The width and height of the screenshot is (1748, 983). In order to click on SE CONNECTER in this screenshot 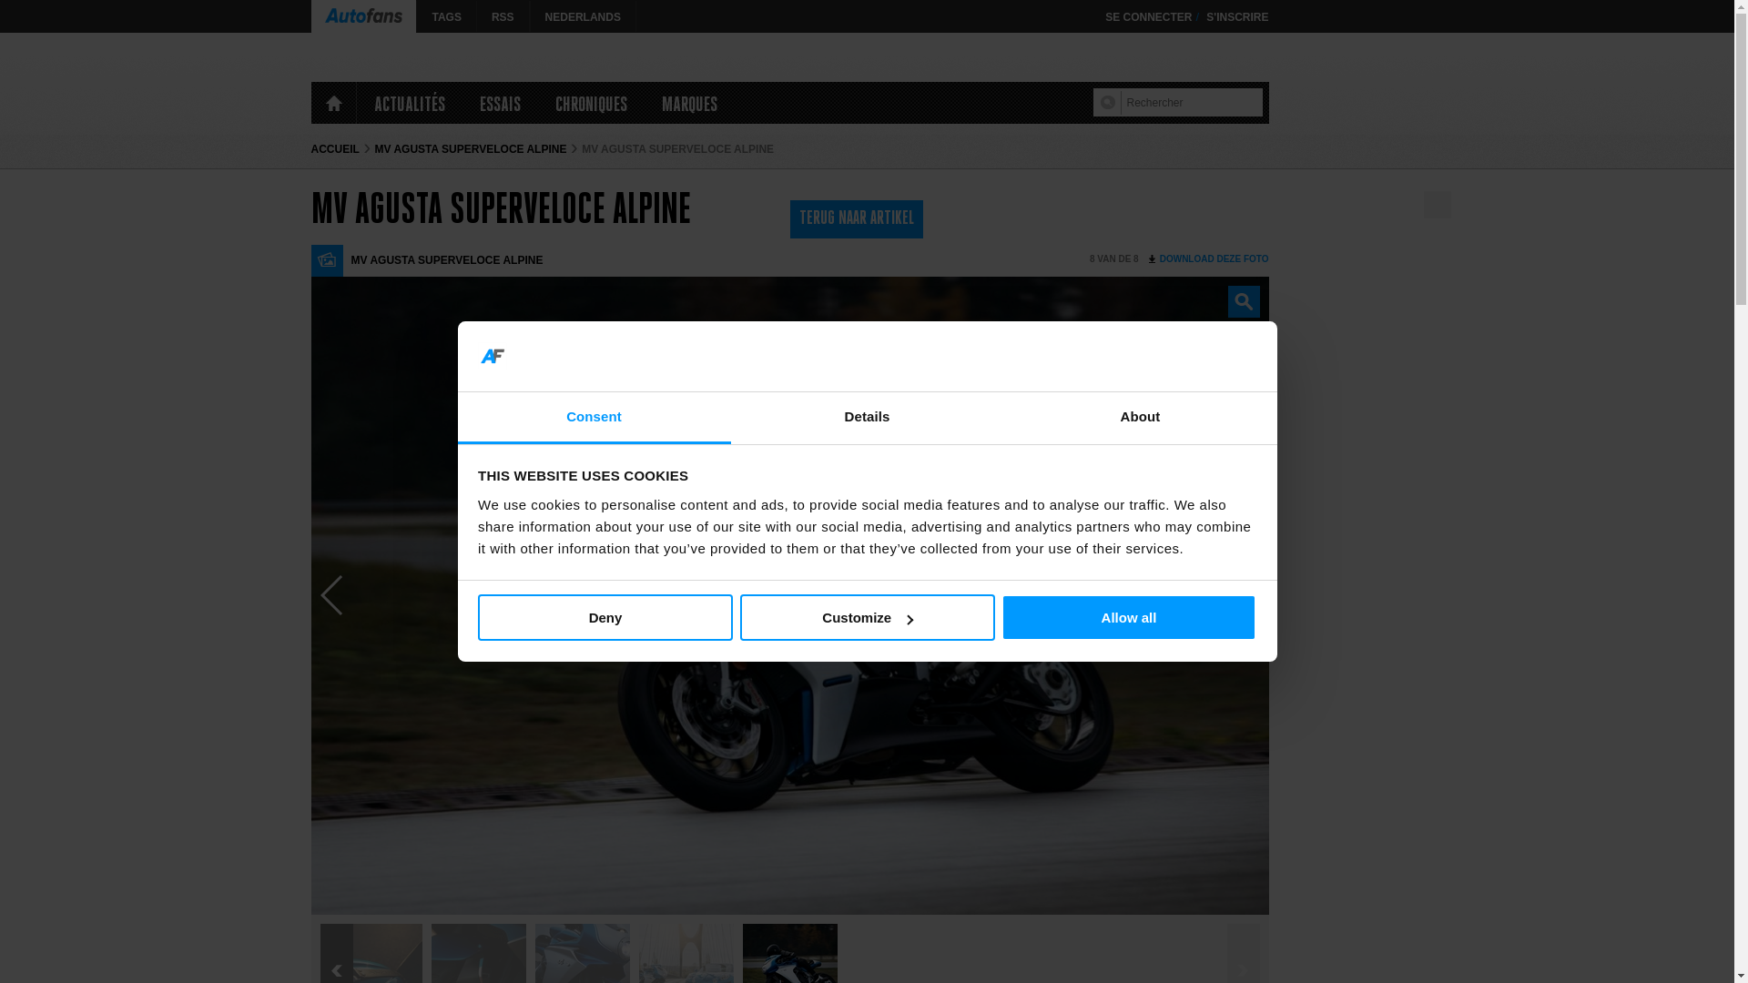, I will do `click(1149, 17)`.